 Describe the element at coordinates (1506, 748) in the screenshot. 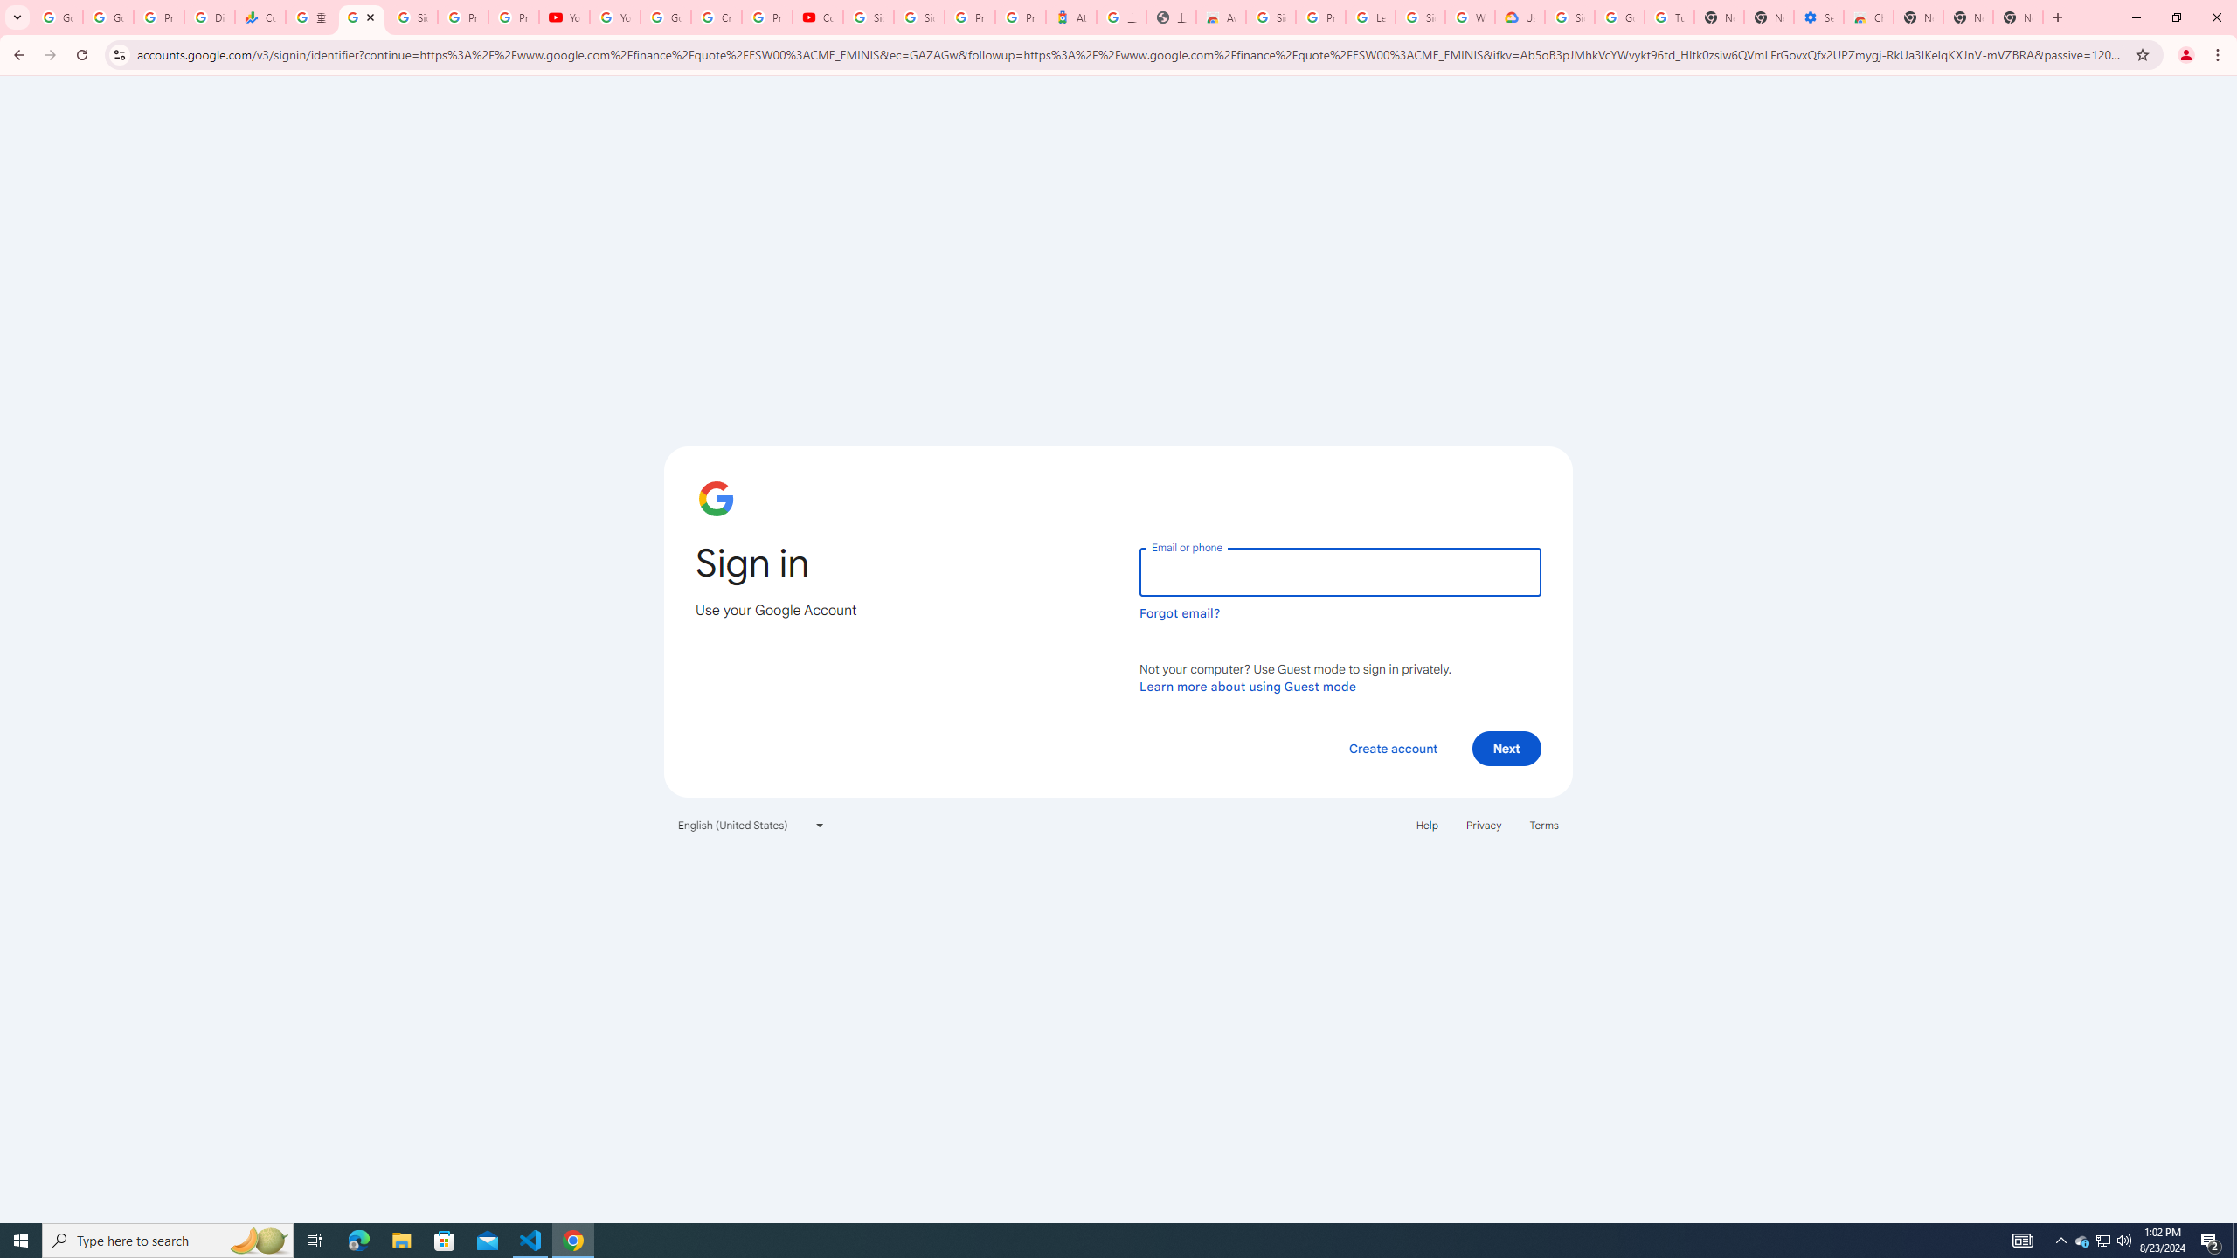

I see `Next` at that location.